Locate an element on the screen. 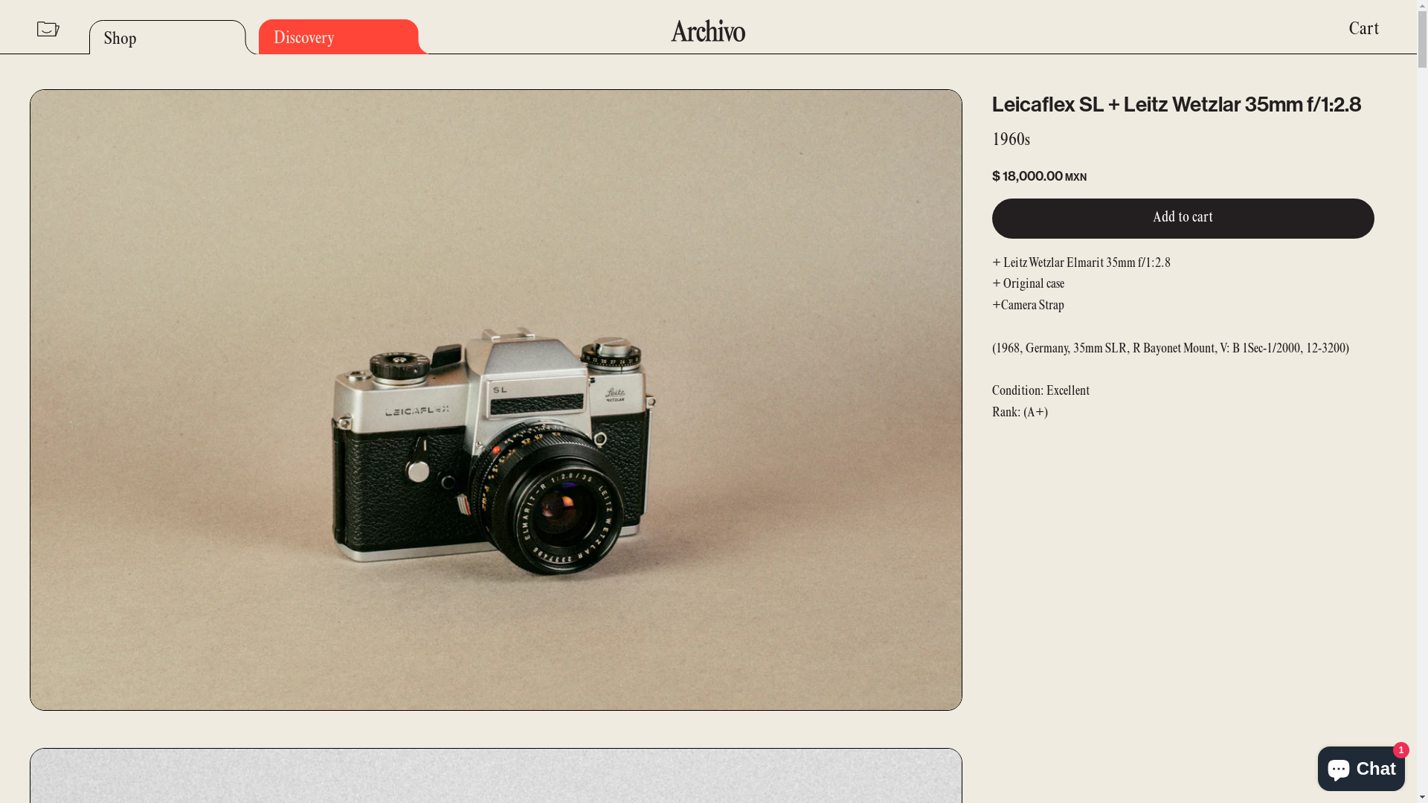 Image resolution: width=1428 pixels, height=803 pixels. Shopify online store chat is located at coordinates (1361, 766).